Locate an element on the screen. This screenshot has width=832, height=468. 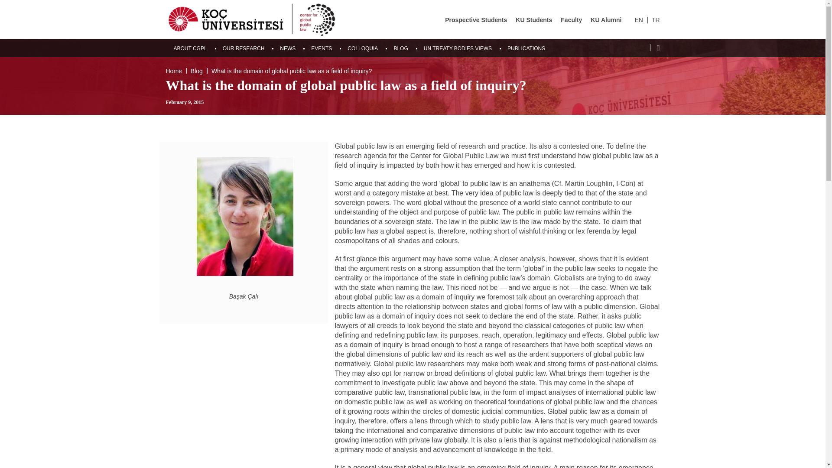
NEWS is located at coordinates (287, 48).